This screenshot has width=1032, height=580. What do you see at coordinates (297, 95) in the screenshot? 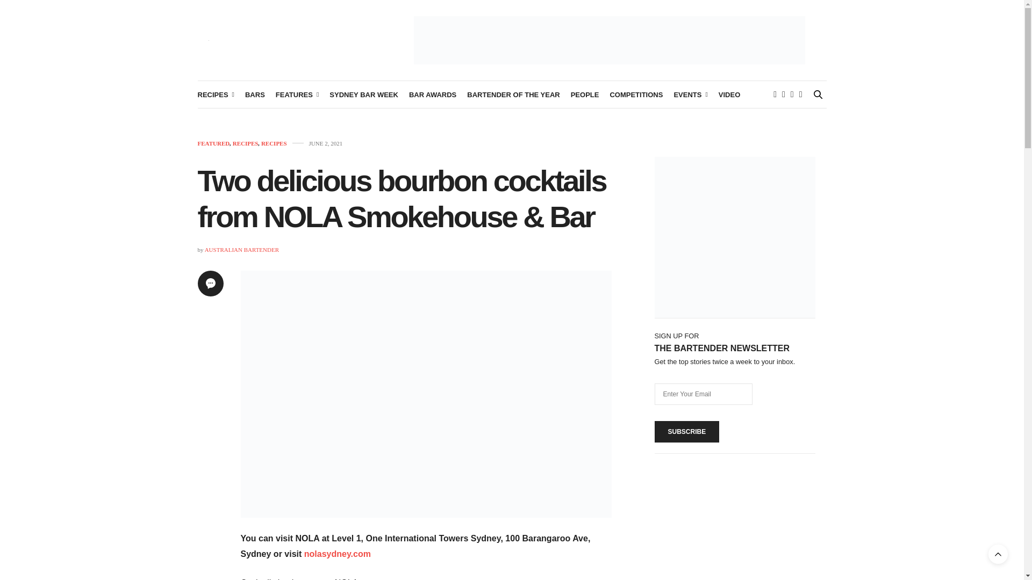
I see `FEATURES` at bounding box center [297, 95].